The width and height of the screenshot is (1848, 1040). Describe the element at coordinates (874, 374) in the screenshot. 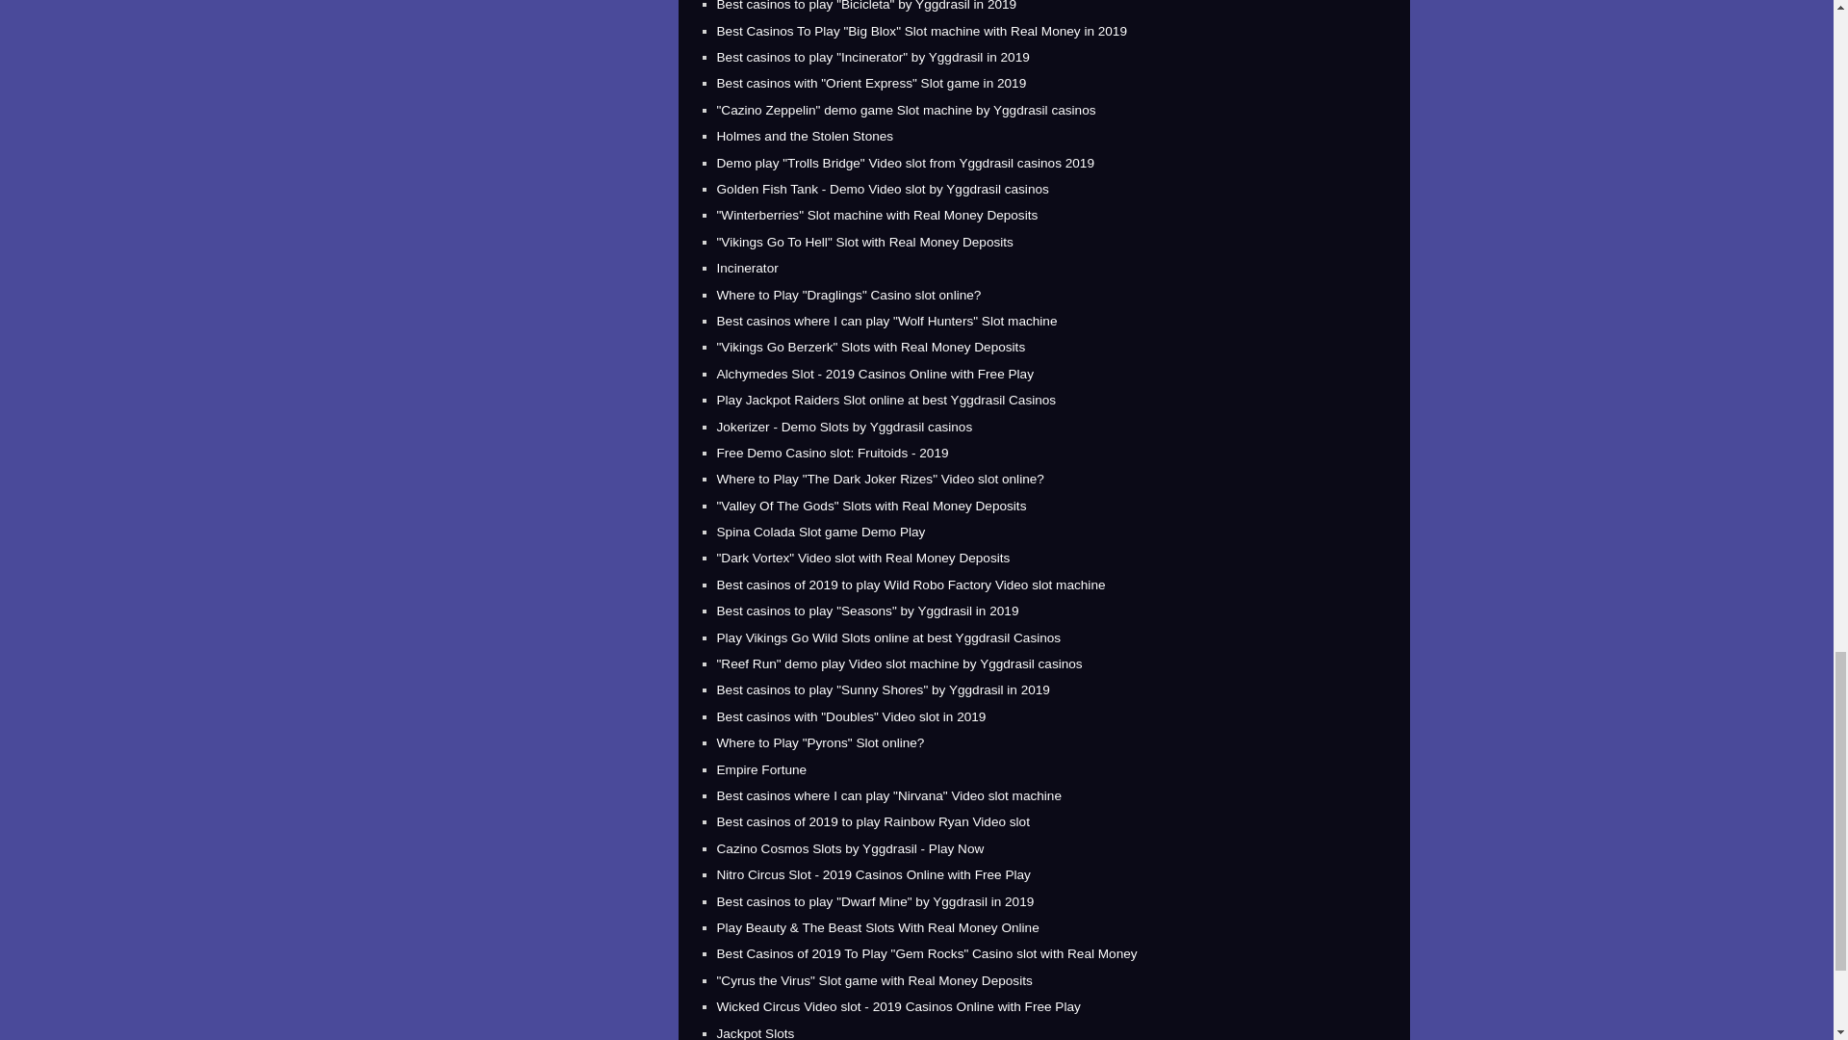

I see `Alchymedes Slot - 2019 Casinos Online with Free Play` at that location.